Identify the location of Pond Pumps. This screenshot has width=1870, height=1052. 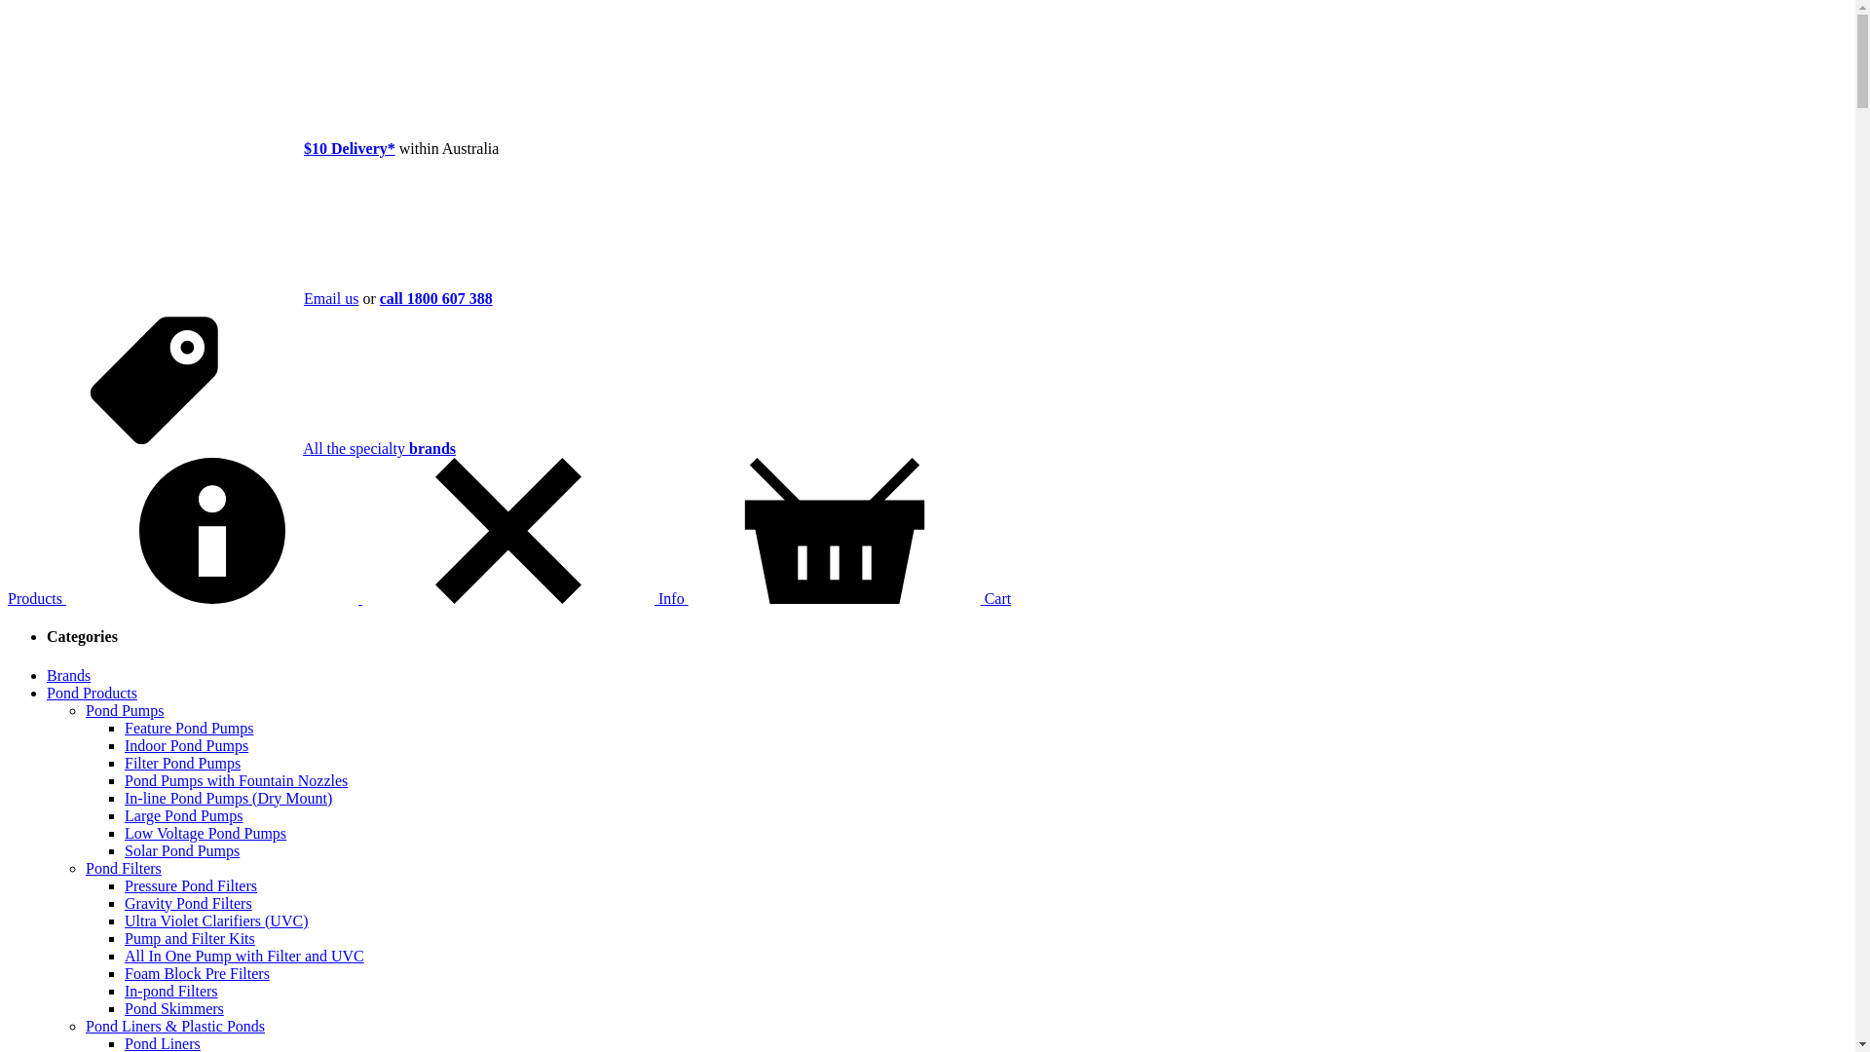
(125, 711).